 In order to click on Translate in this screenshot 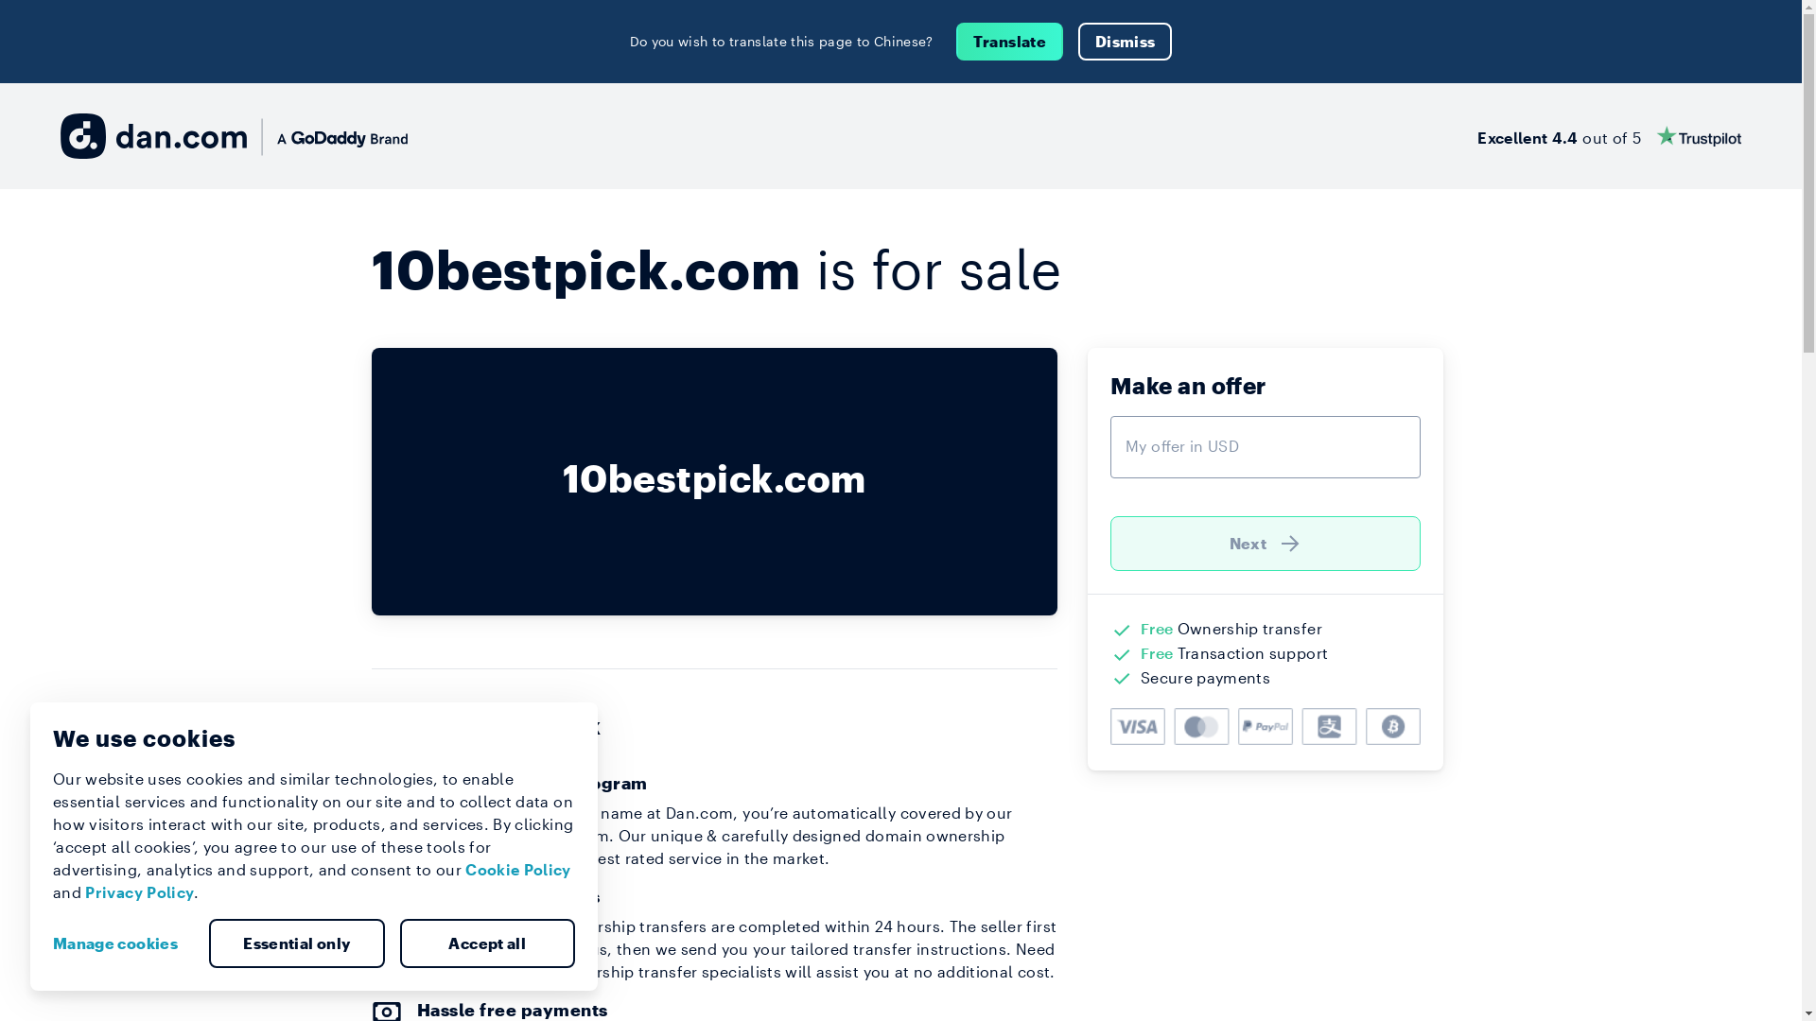, I will do `click(1010, 42)`.